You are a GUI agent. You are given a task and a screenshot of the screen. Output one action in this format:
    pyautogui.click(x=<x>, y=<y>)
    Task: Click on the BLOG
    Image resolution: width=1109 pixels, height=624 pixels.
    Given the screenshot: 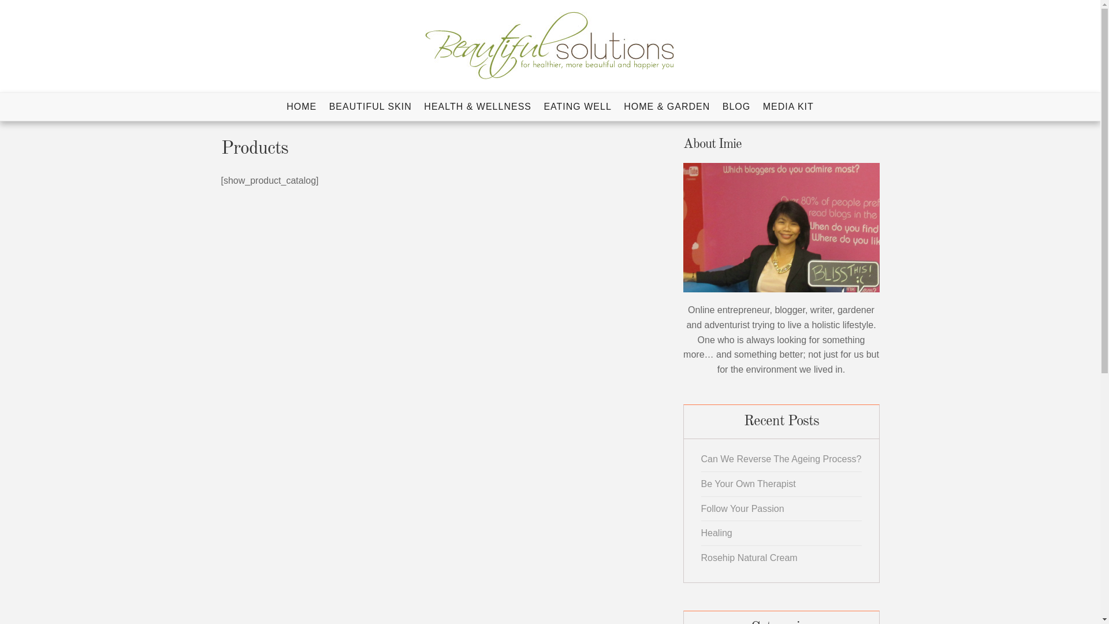 What is the action you would take?
    pyautogui.click(x=736, y=107)
    